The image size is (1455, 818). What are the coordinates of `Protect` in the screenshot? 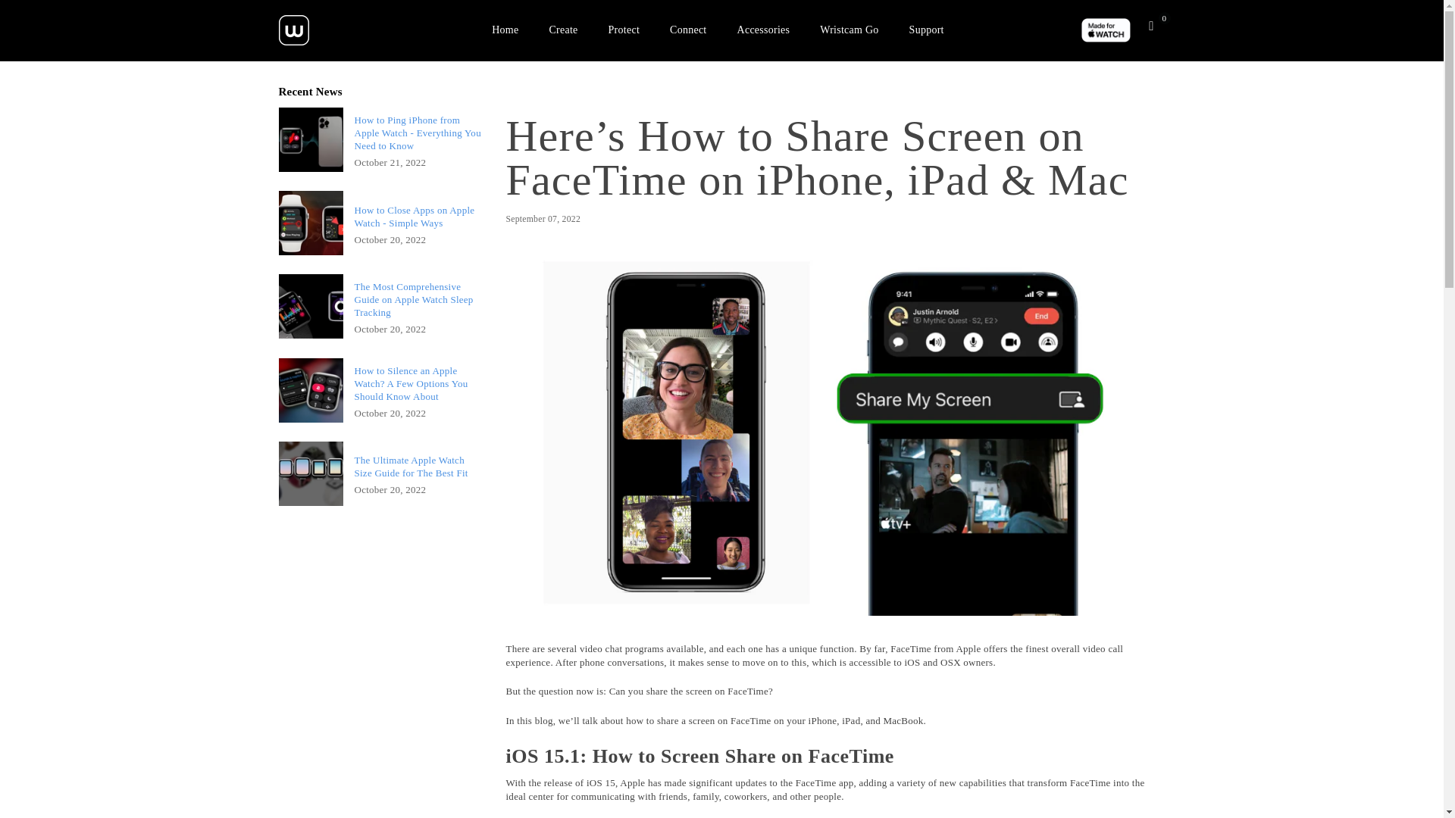 It's located at (623, 29).